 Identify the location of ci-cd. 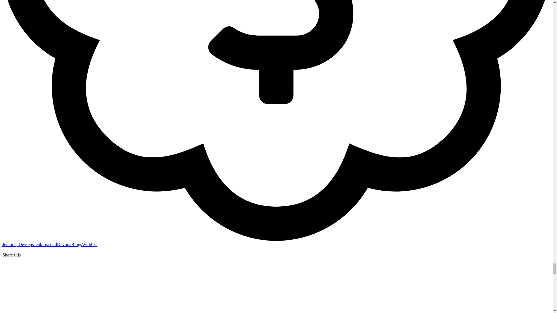
(52, 244).